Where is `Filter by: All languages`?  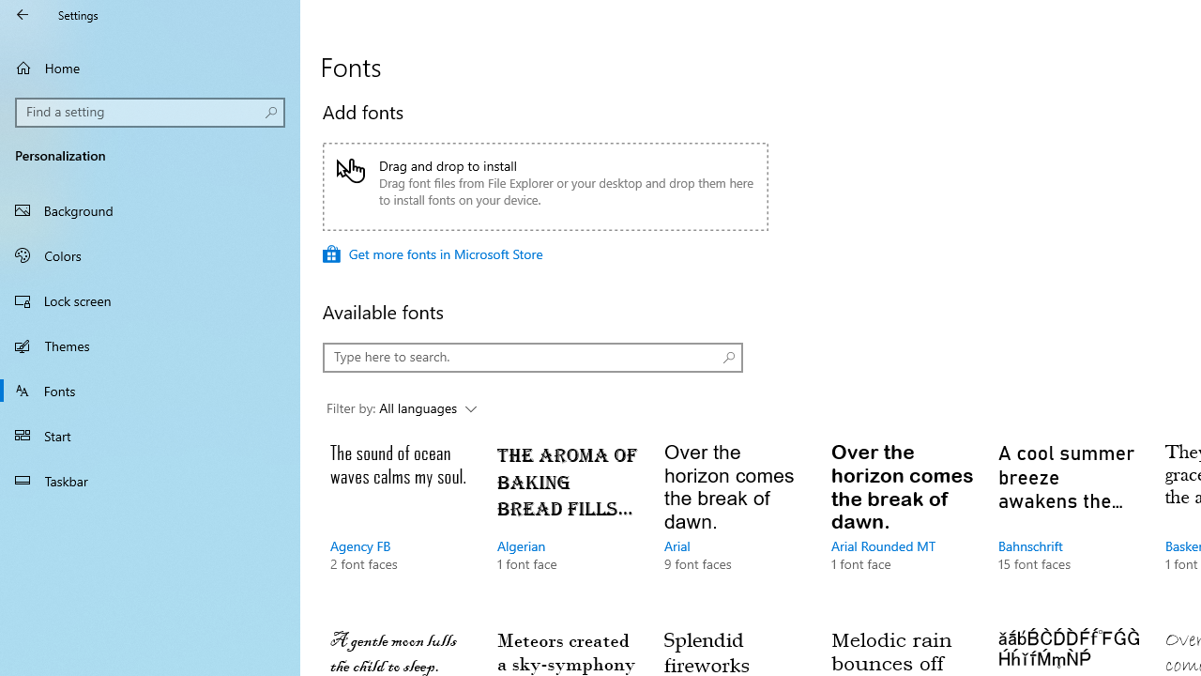
Filter by: All languages is located at coordinates (402, 409).